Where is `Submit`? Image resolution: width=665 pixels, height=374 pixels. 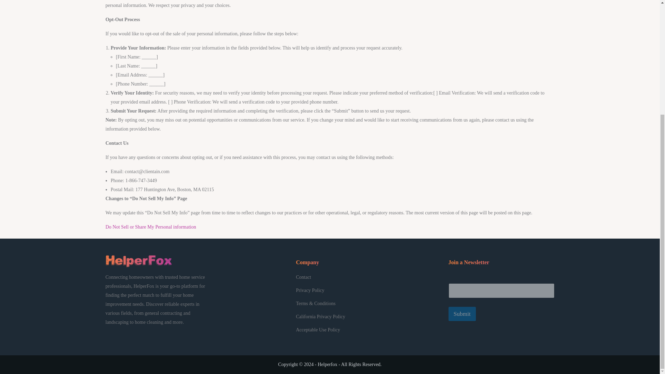 Submit is located at coordinates (462, 314).